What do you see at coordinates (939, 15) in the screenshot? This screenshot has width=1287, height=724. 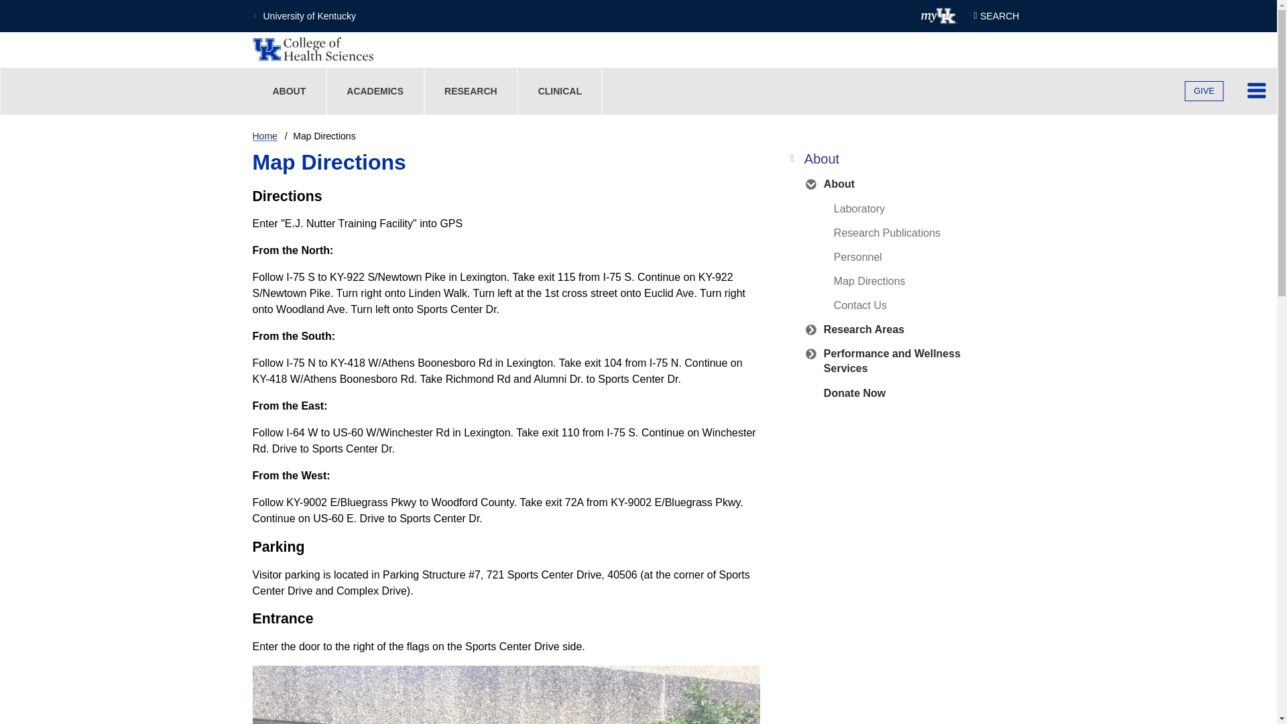 I see `Log into the myUK portal` at bounding box center [939, 15].